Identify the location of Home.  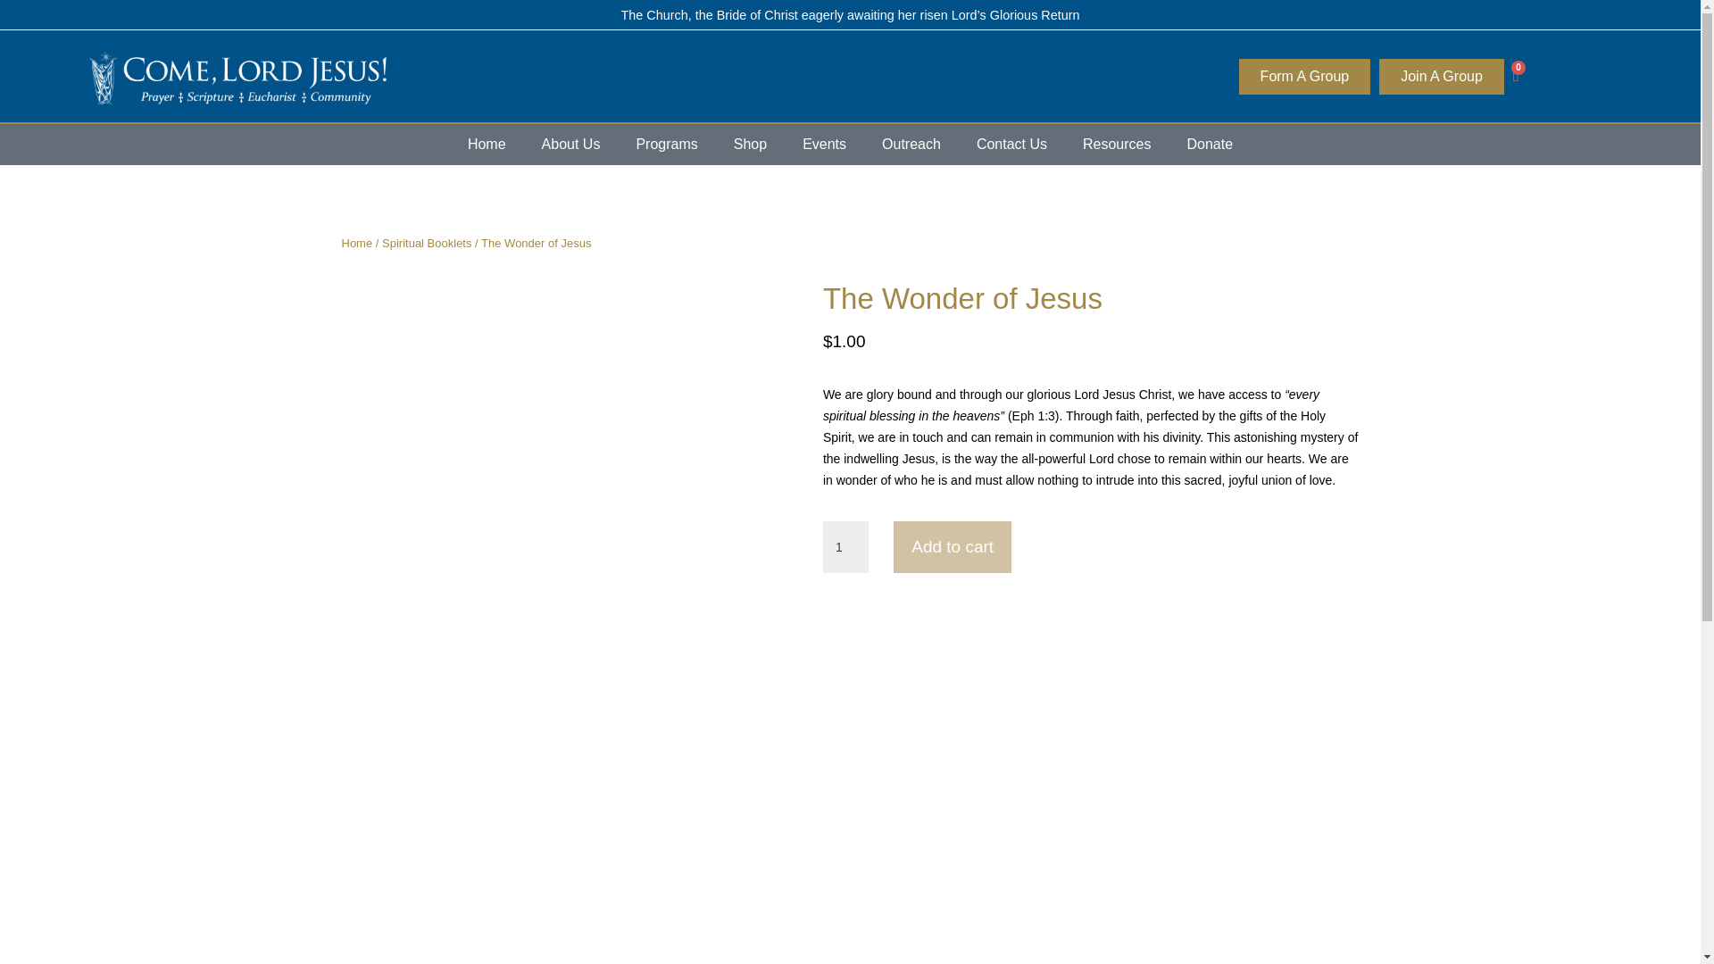
(487, 145).